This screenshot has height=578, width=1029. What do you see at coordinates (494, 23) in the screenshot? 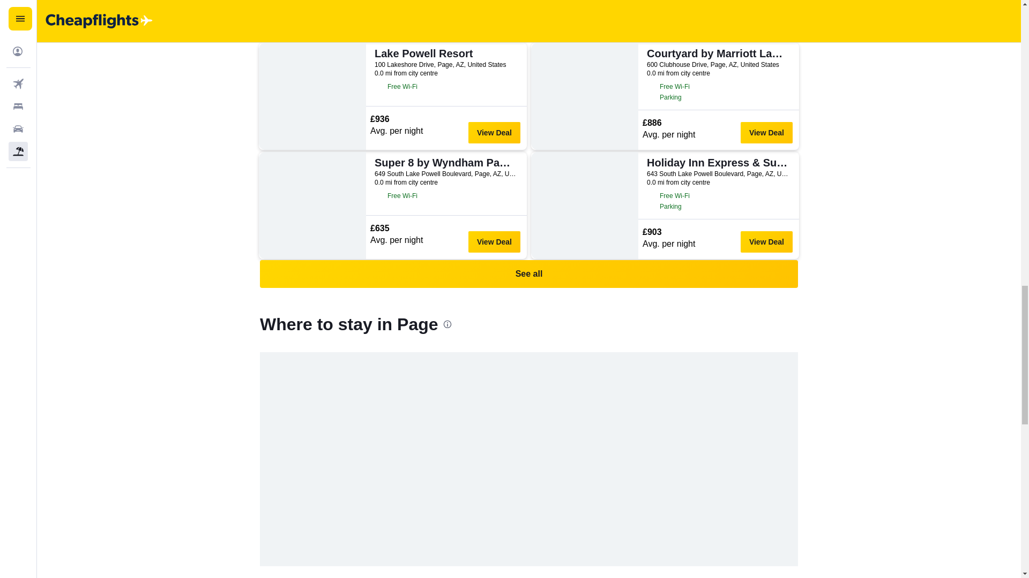
I see `View Deal` at bounding box center [494, 23].